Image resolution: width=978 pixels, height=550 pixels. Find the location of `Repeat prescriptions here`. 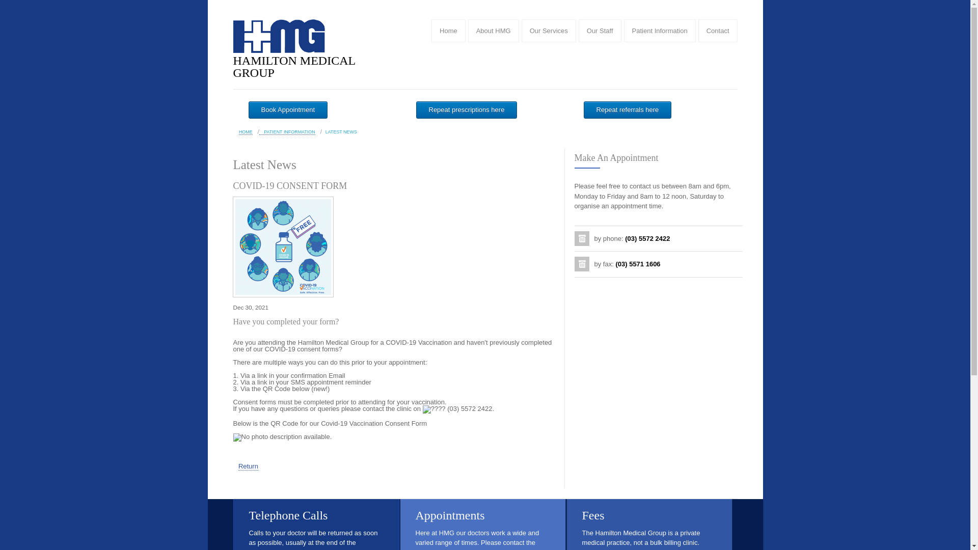

Repeat prescriptions here is located at coordinates (467, 110).